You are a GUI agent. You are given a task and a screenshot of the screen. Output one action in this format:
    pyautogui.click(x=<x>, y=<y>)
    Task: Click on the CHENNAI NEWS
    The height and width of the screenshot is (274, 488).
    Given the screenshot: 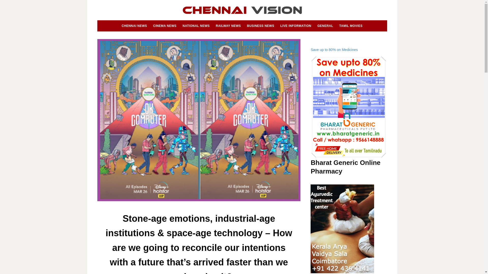 What is the action you would take?
    pyautogui.click(x=134, y=26)
    